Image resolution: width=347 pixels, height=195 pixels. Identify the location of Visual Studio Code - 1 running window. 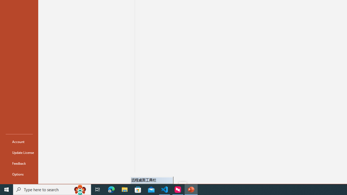
(165, 190).